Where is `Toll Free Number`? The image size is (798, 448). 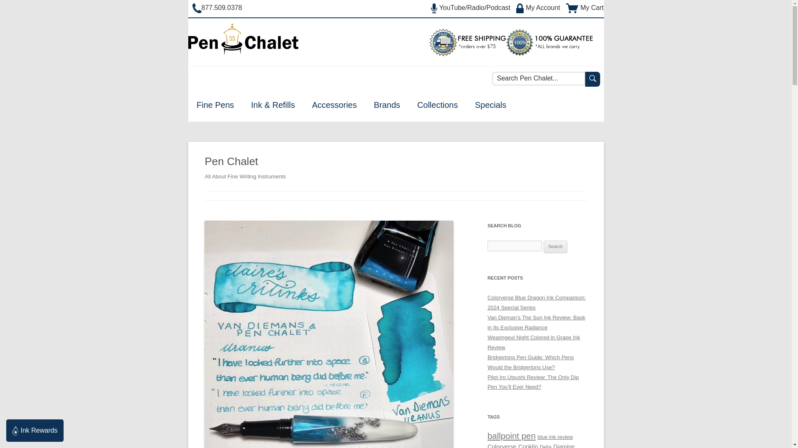
Toll Free Number is located at coordinates (217, 7).